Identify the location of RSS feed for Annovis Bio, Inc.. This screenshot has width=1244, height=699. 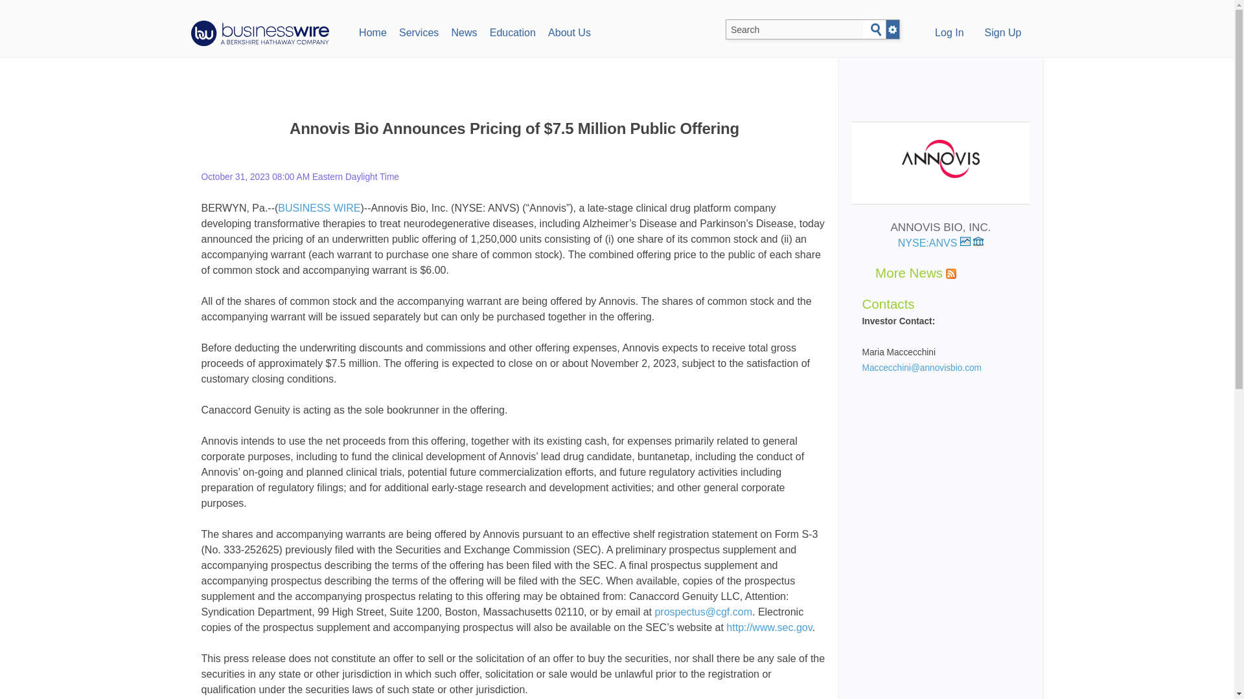
(951, 273).